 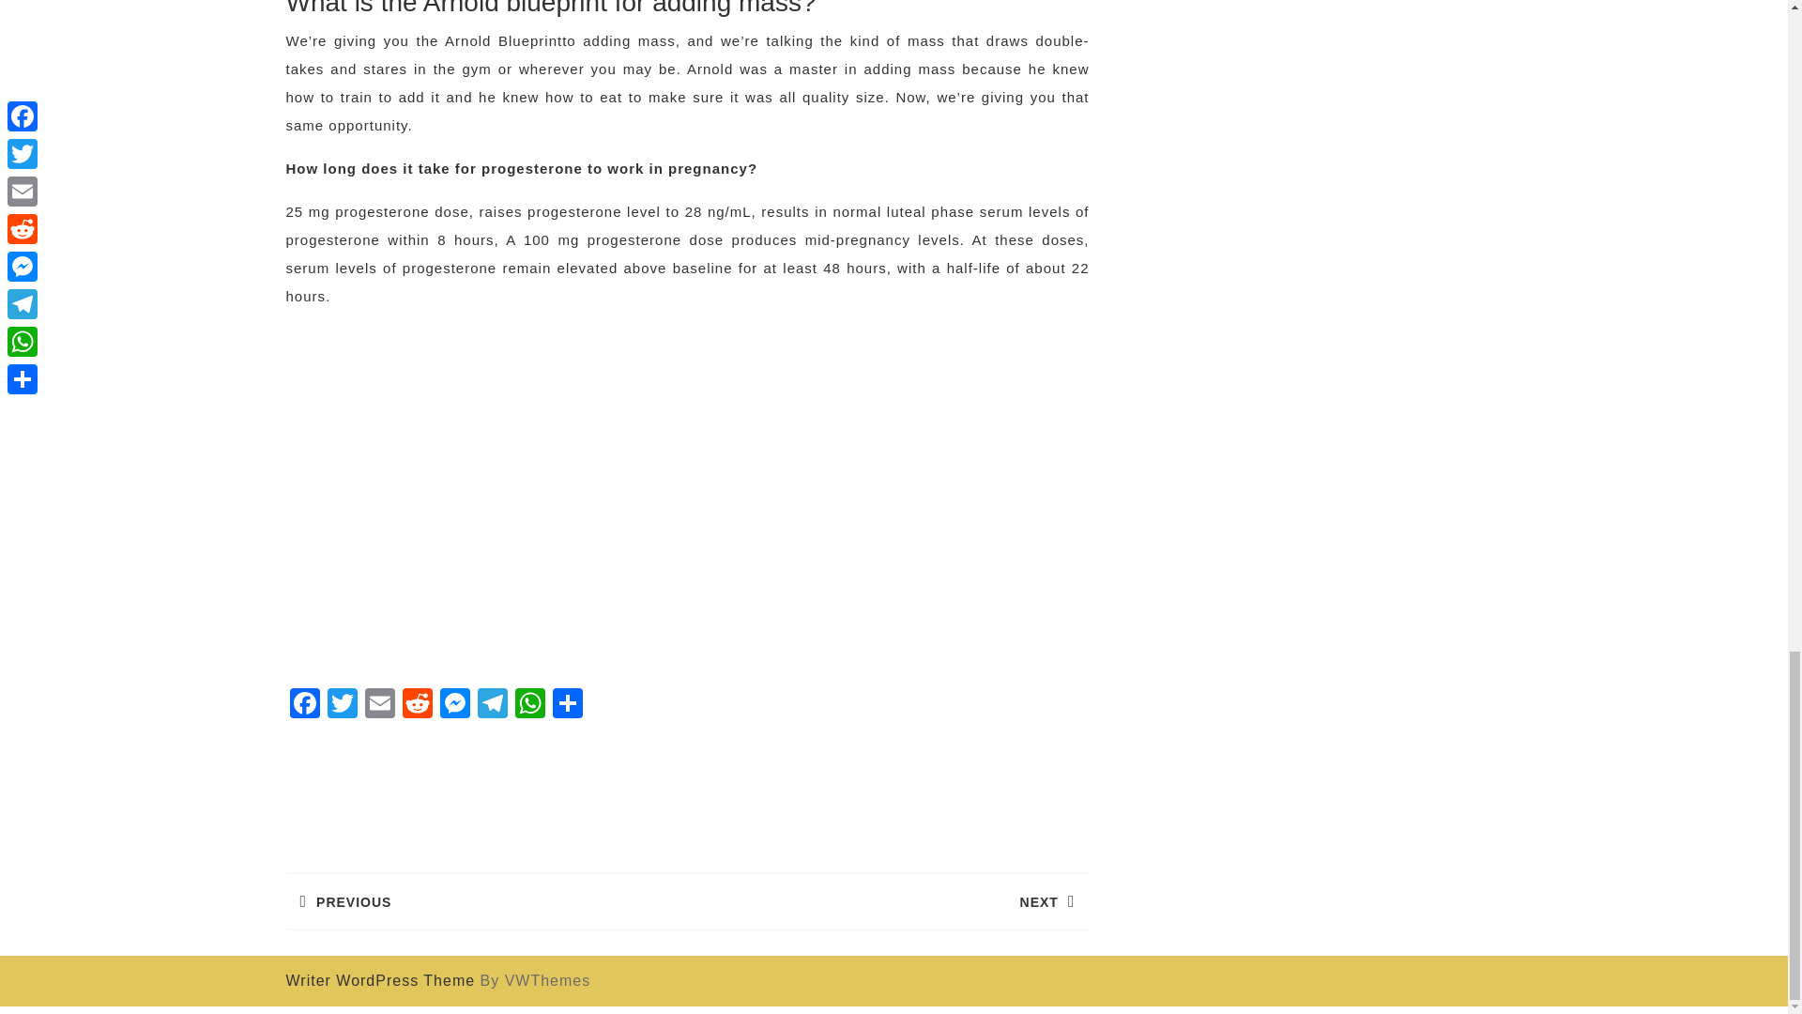 I want to click on Email, so click(x=485, y=901).